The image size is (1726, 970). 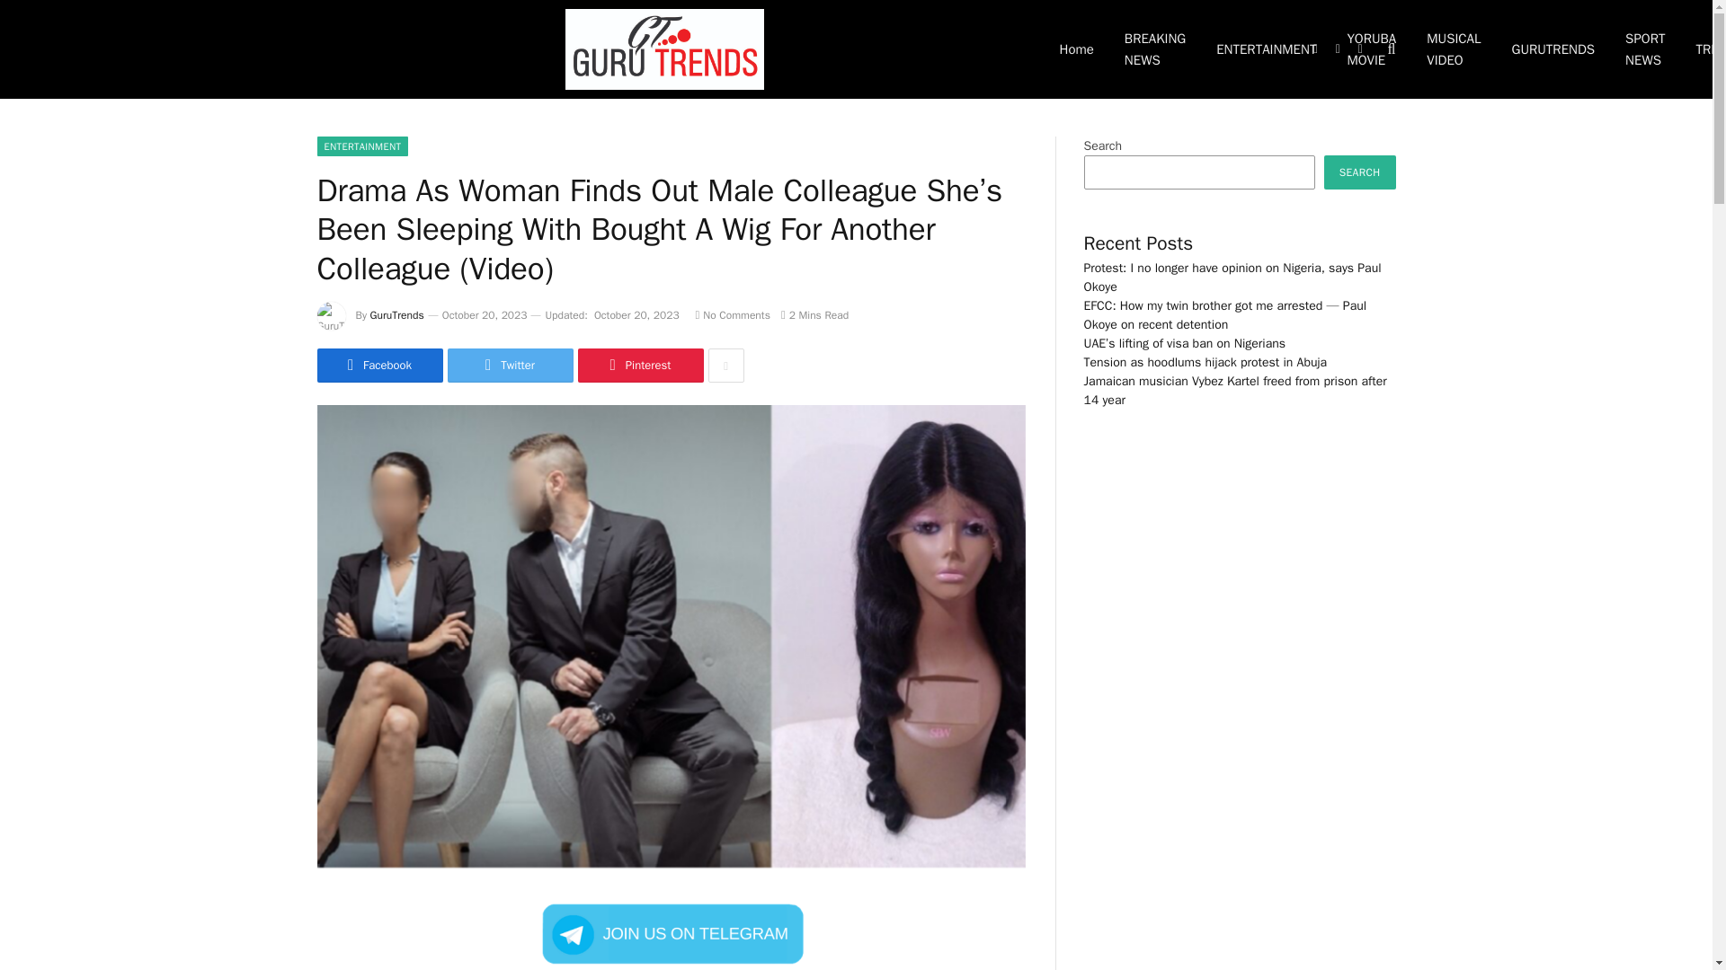 I want to click on Facebook, so click(x=378, y=365).